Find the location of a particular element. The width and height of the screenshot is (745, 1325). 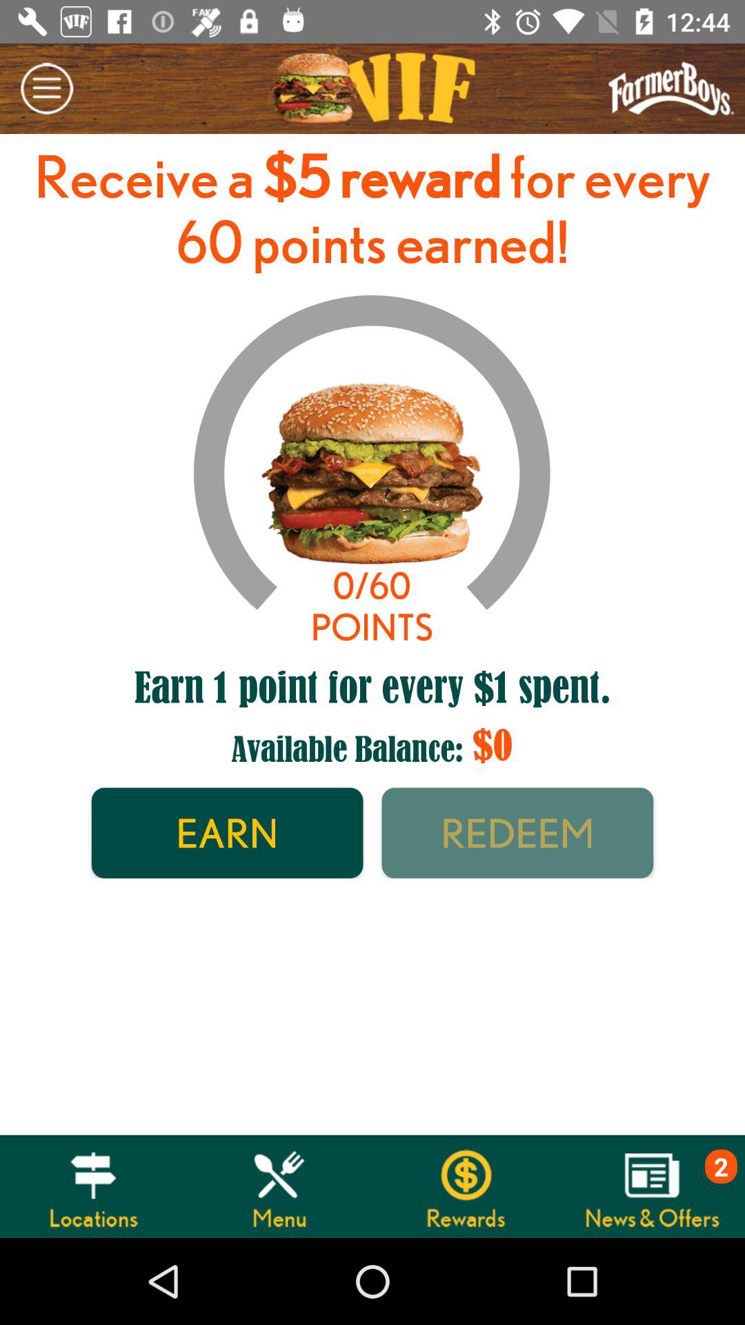

launch the icon next to the earn icon is located at coordinates (517, 832).